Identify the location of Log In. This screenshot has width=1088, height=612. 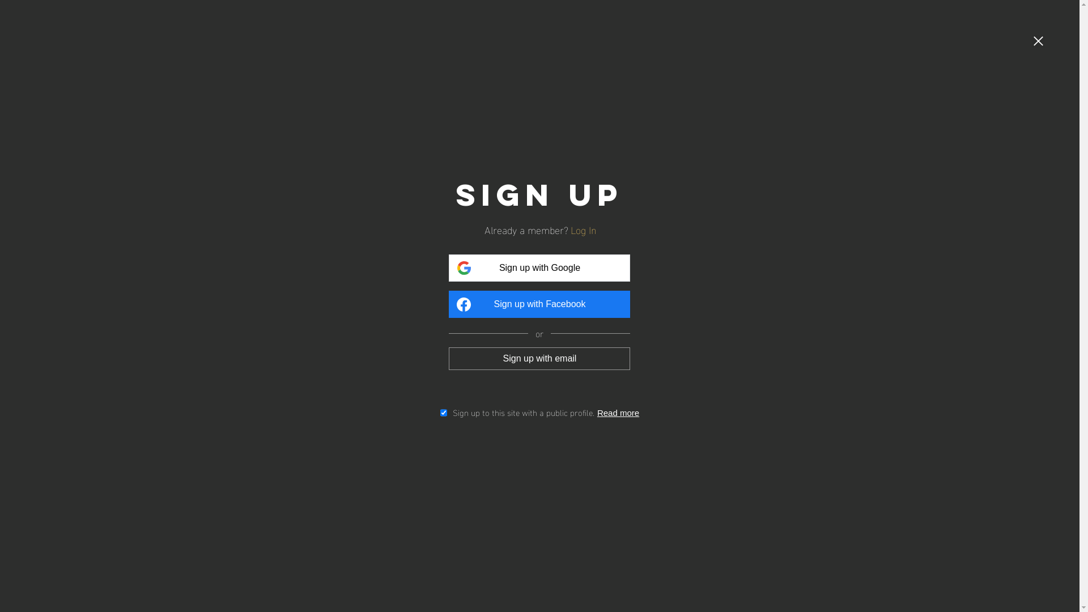
(586, 229).